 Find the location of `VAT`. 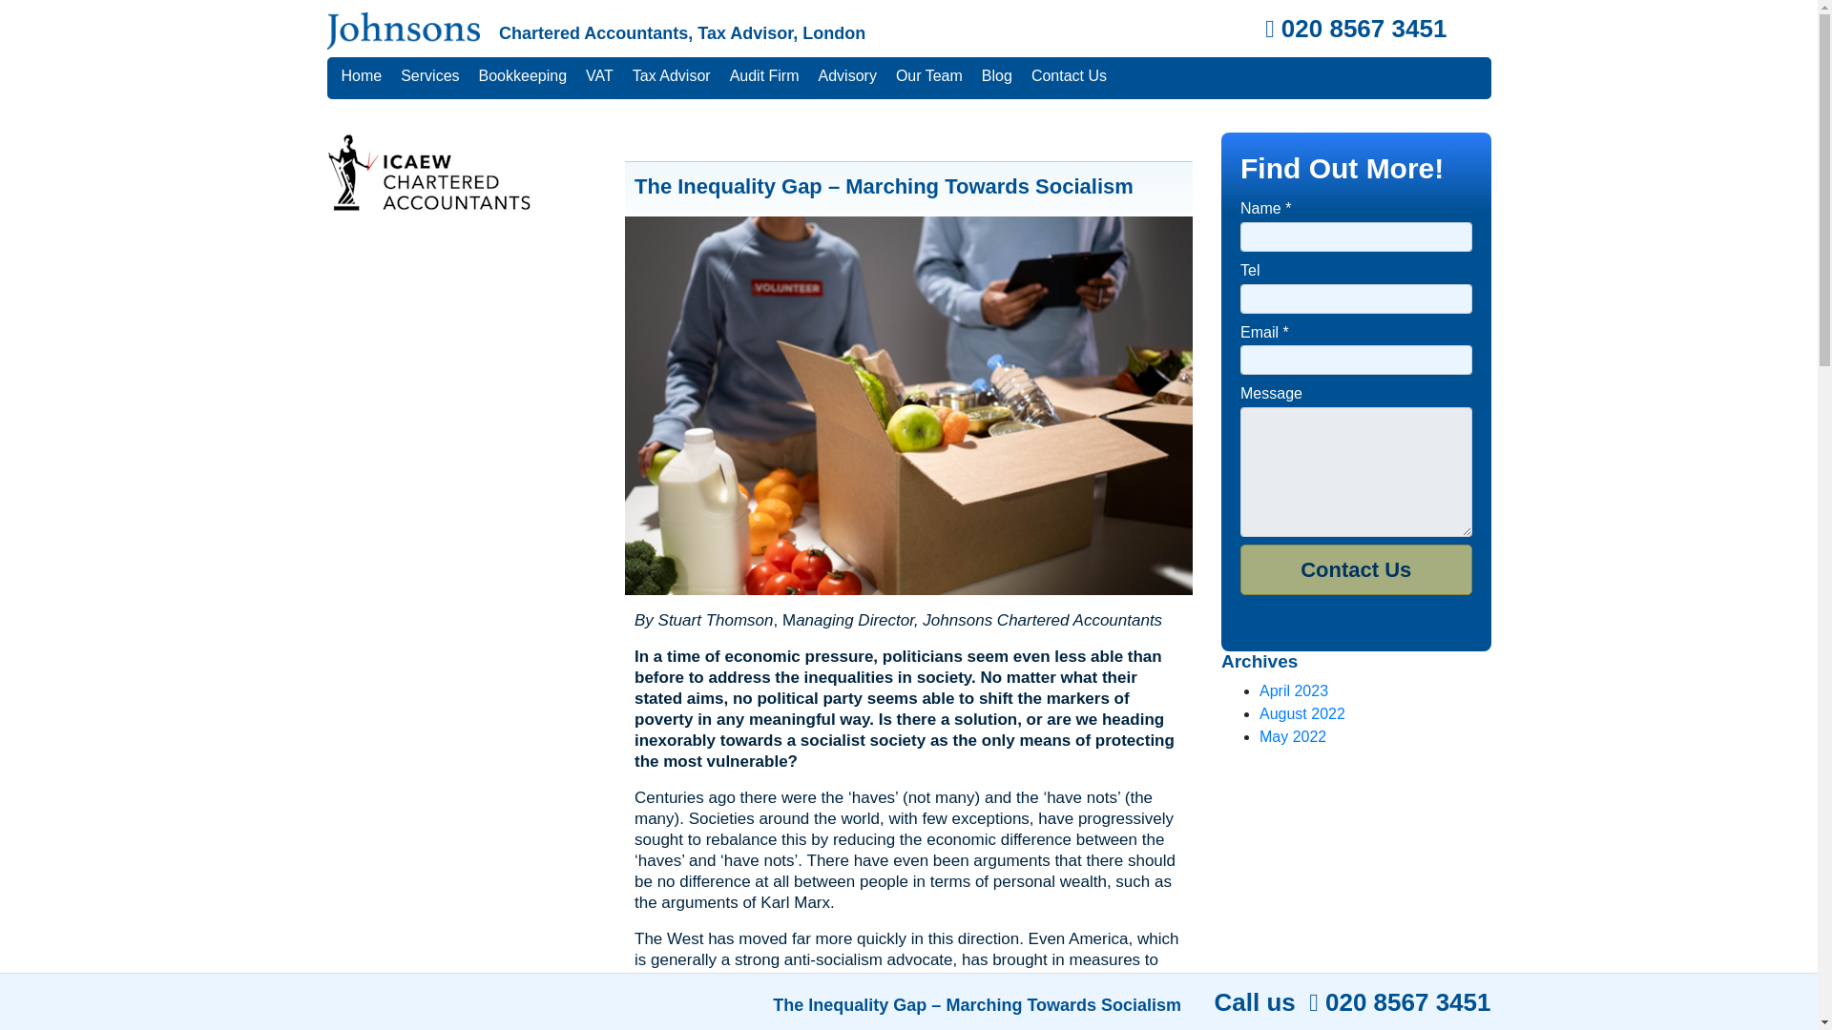

VAT is located at coordinates (599, 76).